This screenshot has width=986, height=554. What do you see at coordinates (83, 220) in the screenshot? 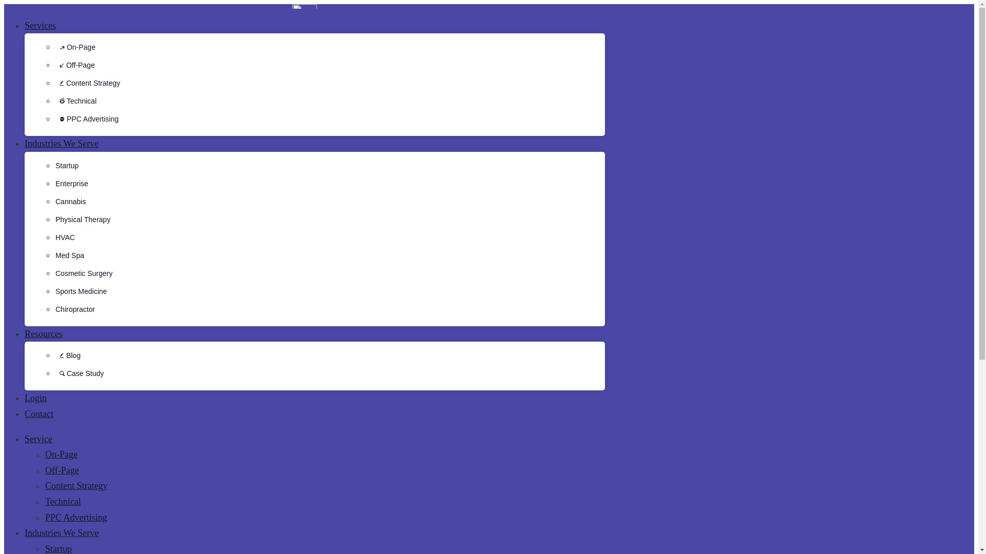
I see `Physical Therapy` at bounding box center [83, 220].